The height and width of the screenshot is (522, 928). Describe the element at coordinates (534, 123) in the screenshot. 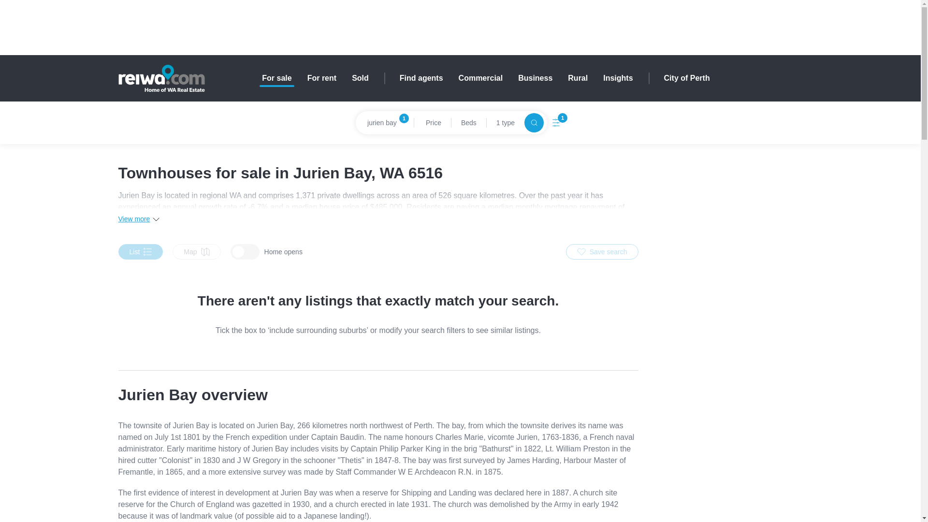

I see `Search` at that location.